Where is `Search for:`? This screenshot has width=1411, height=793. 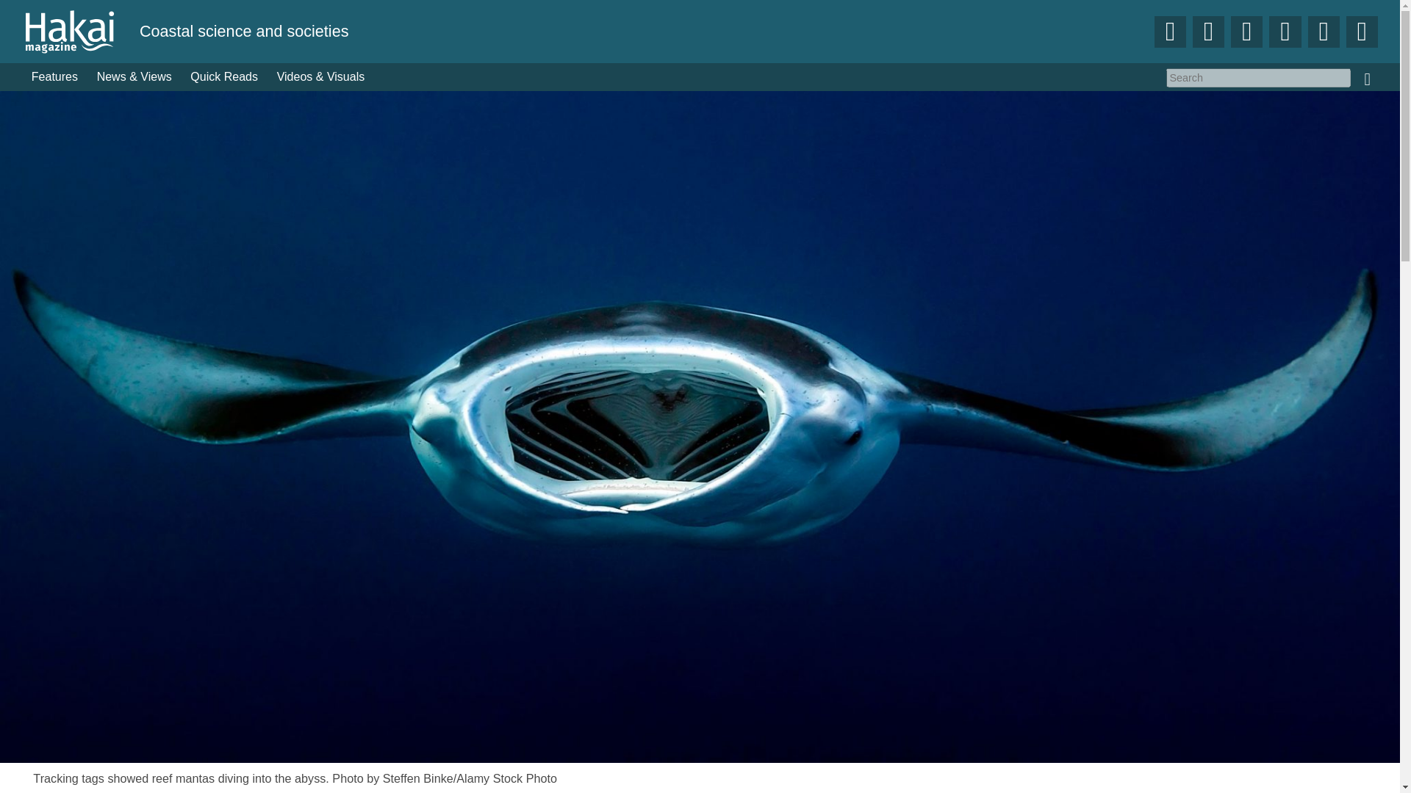 Search for: is located at coordinates (1258, 77).